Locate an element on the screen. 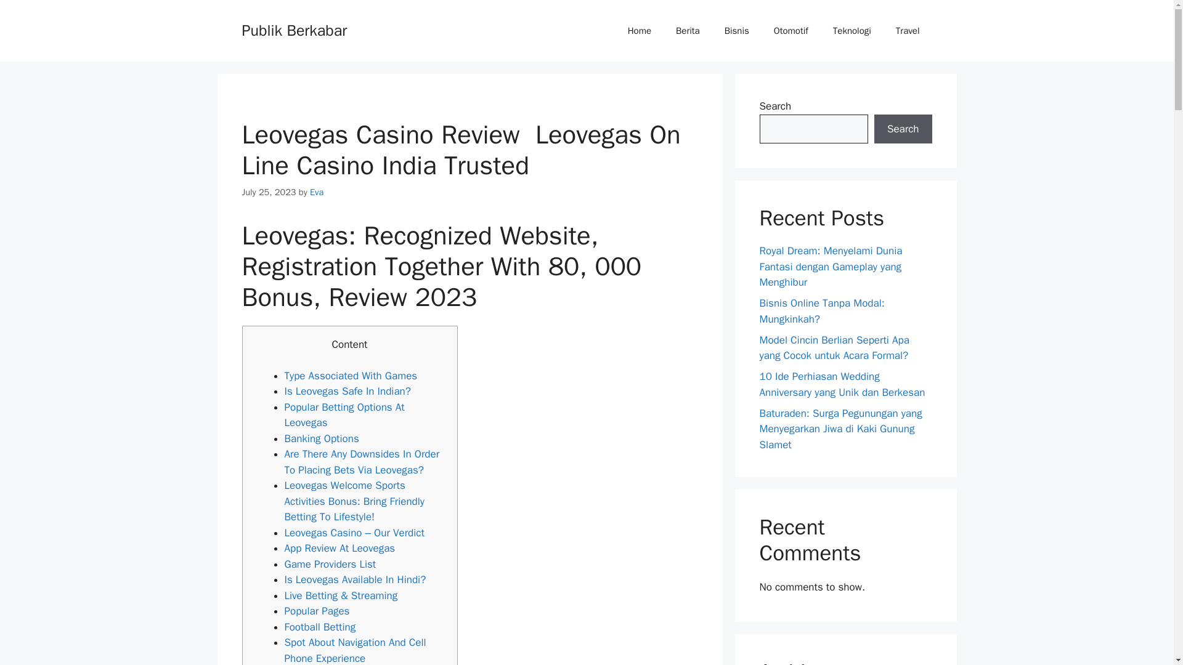  Banking Options is located at coordinates (322, 438).